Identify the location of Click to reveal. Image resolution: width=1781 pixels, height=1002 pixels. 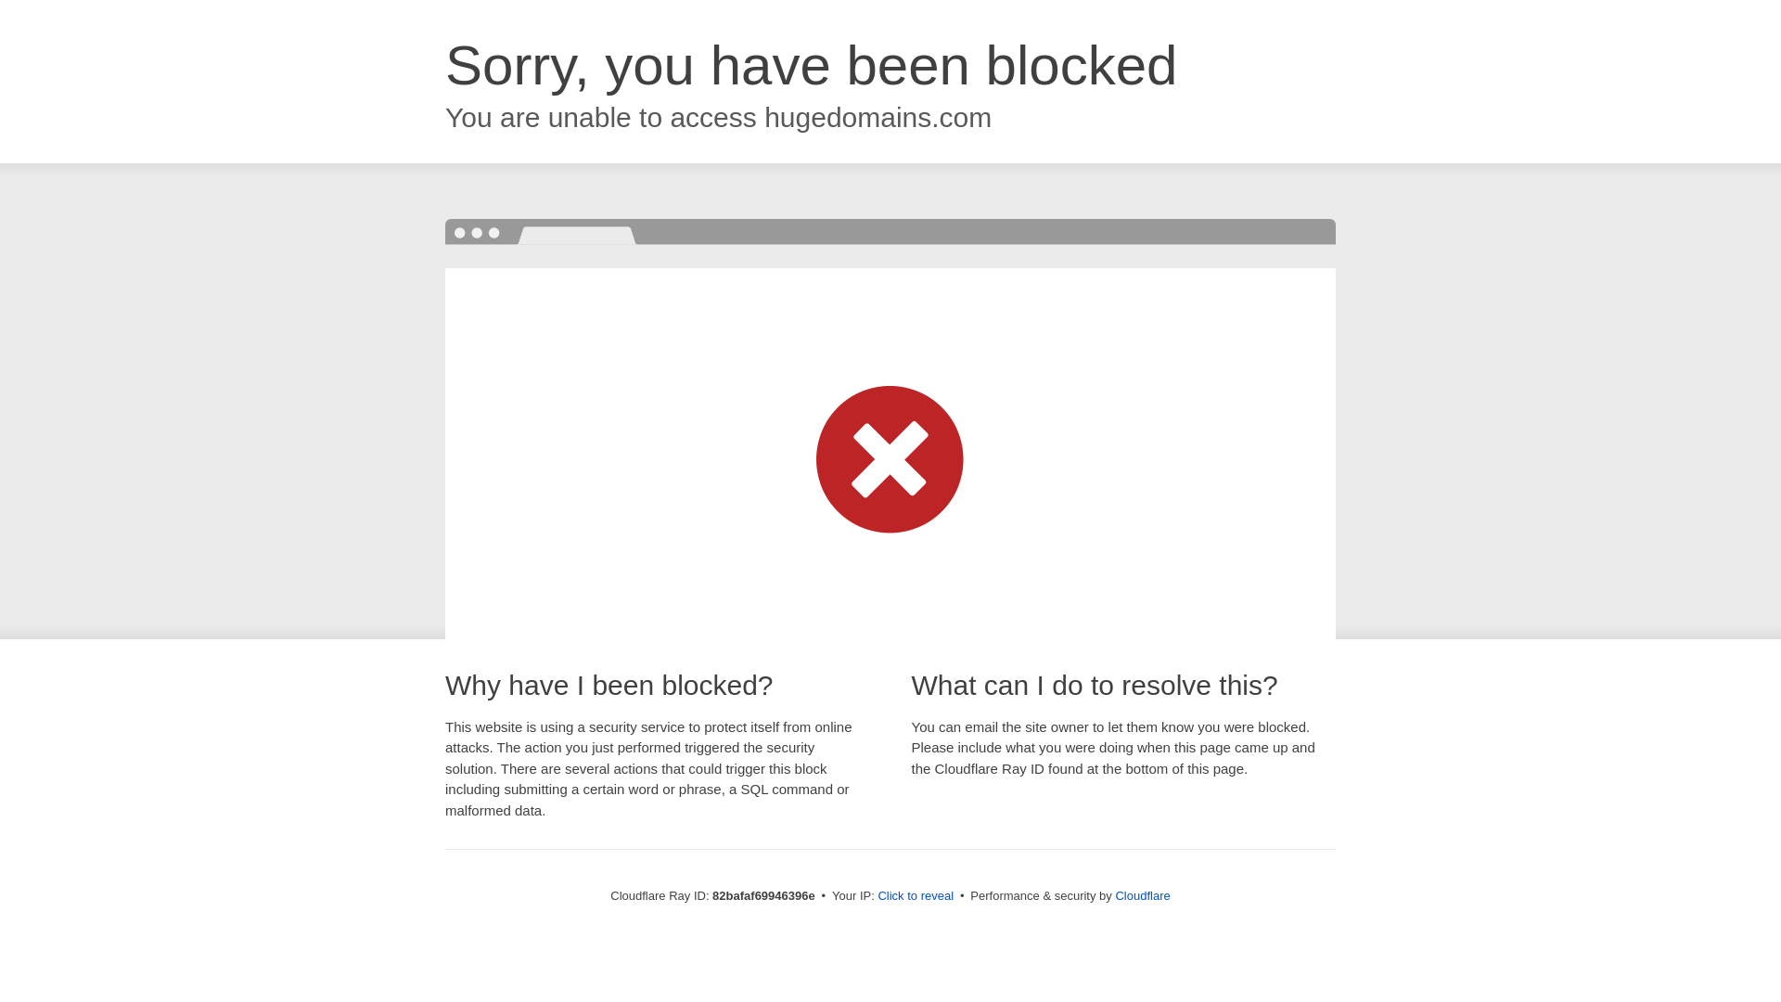
(916, 896).